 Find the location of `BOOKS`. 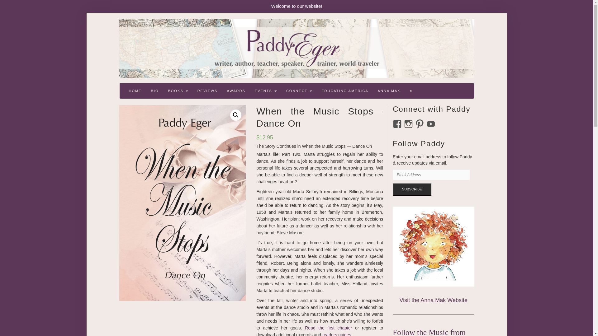

BOOKS is located at coordinates (178, 91).